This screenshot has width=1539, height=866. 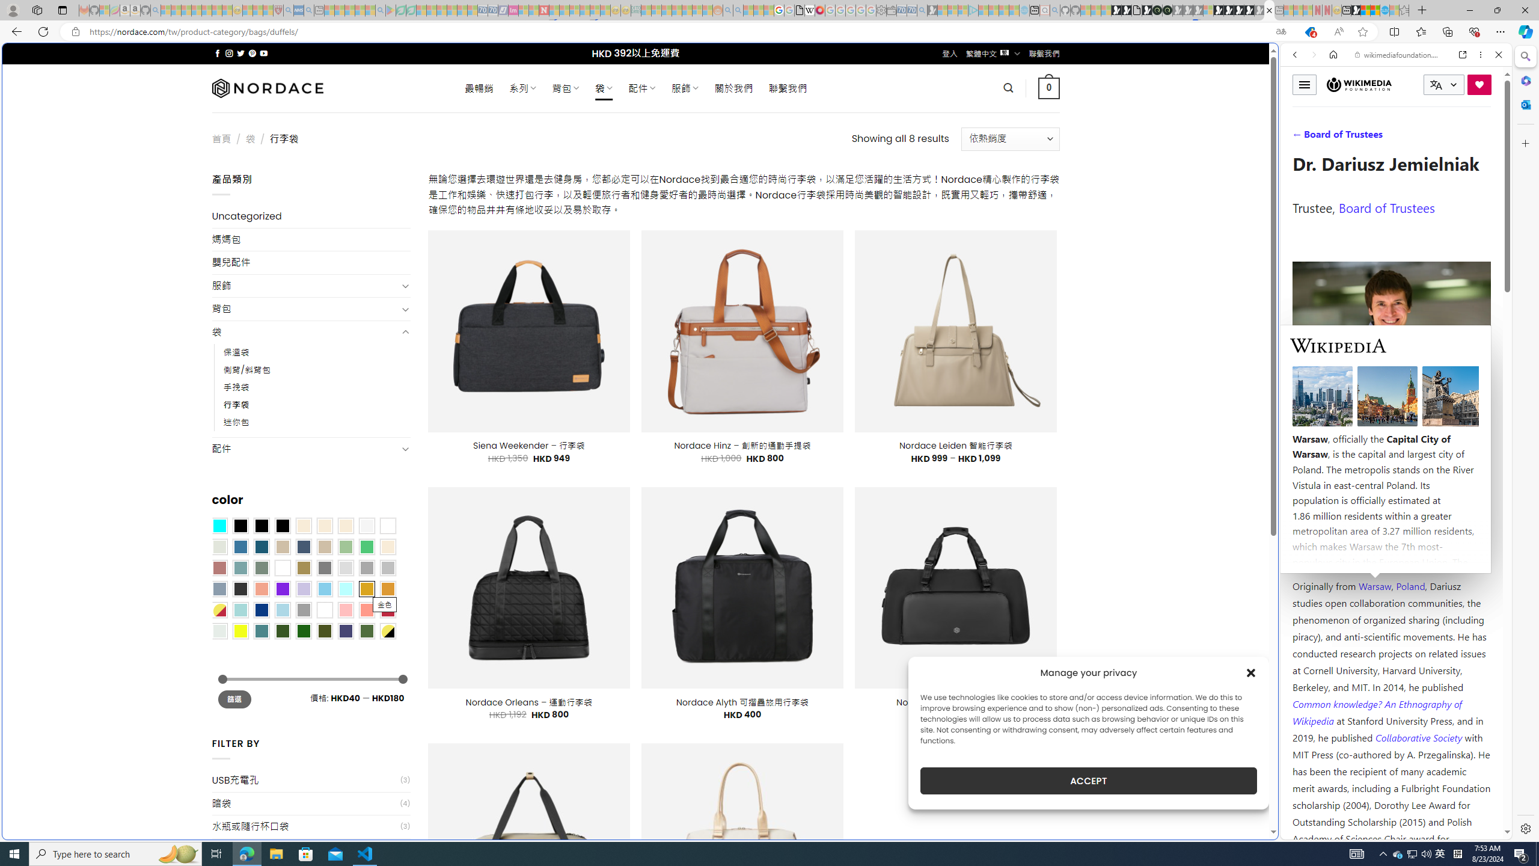 What do you see at coordinates (975, 256) in the screenshot?
I see `Play Cave FRVR in your browser | Games from Microsoft Start` at bounding box center [975, 256].